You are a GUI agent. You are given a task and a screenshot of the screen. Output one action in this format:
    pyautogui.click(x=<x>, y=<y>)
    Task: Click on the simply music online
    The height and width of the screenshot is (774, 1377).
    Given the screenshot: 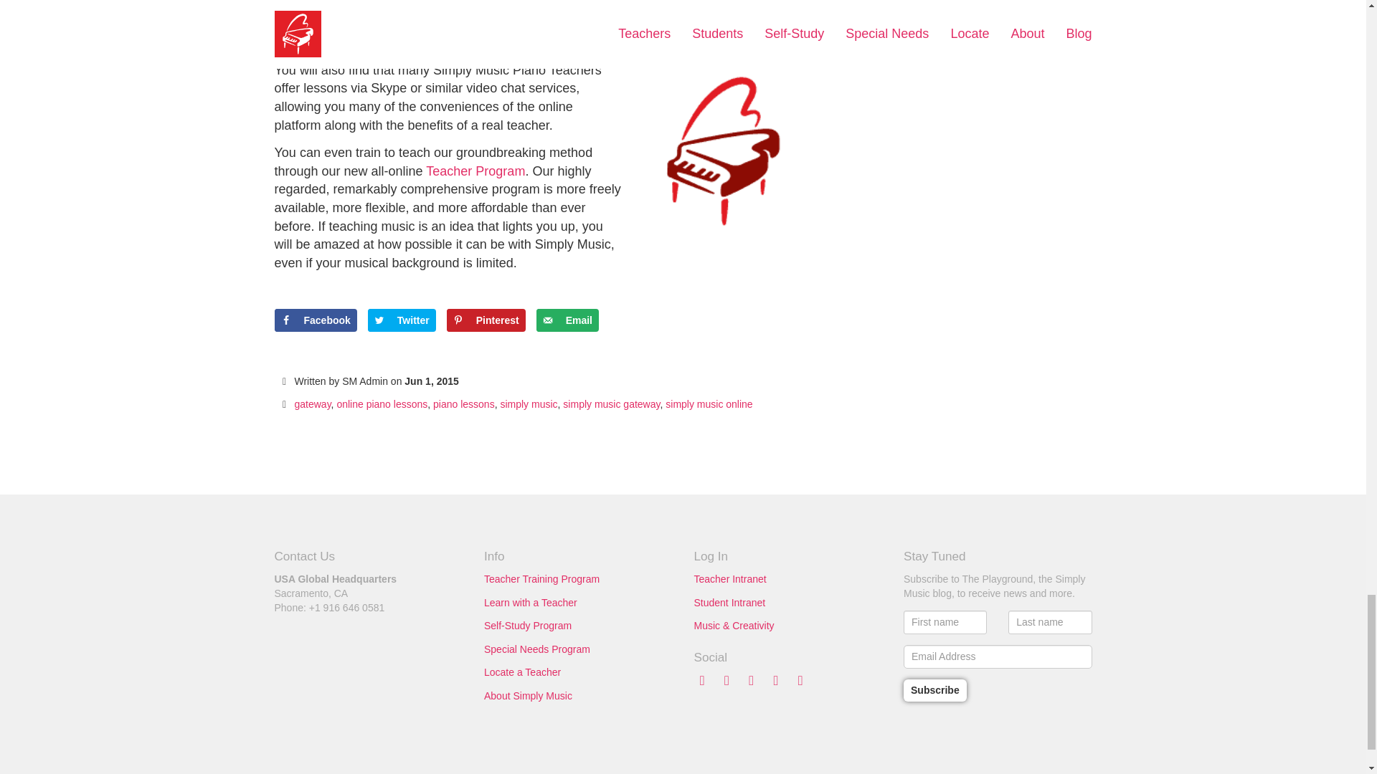 What is the action you would take?
    pyautogui.click(x=709, y=404)
    